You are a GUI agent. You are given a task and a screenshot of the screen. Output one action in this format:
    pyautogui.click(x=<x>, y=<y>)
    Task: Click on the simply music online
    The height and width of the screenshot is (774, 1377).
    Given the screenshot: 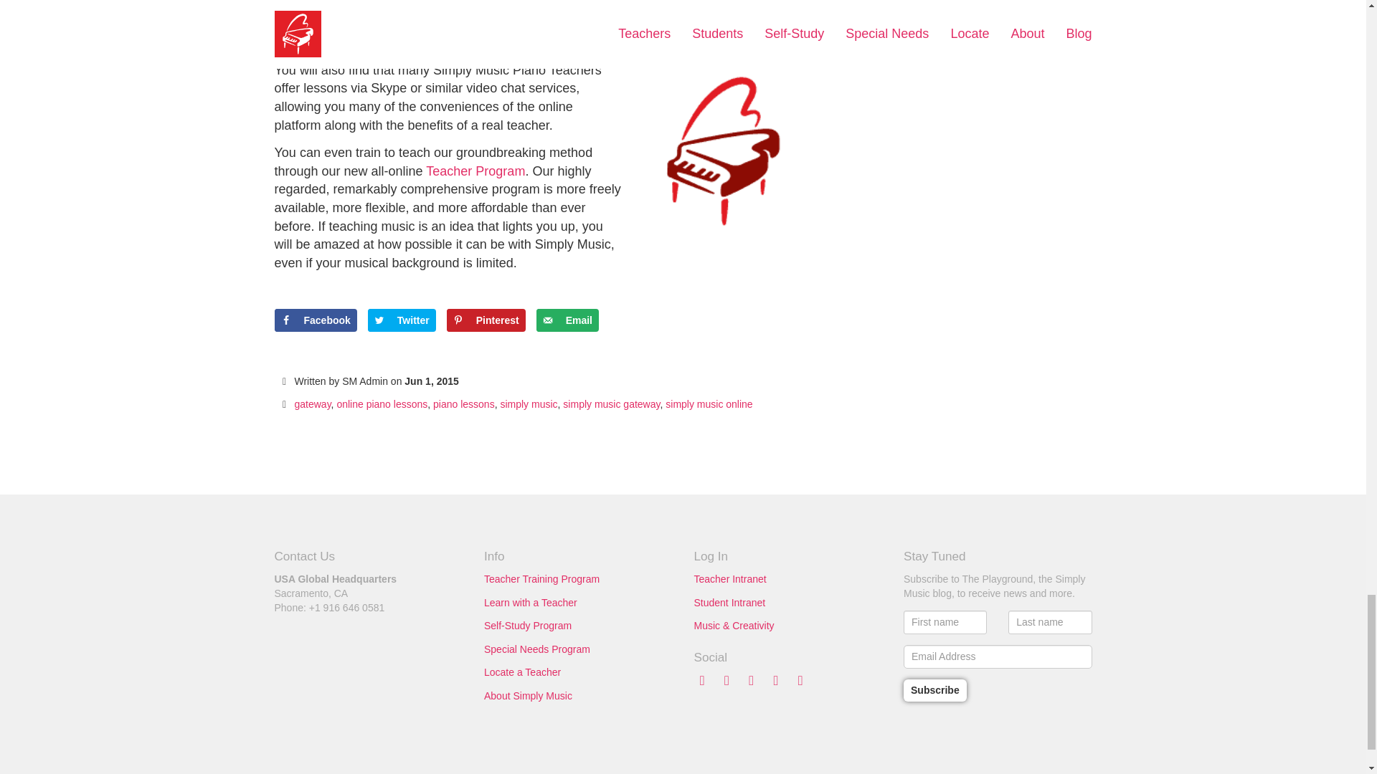 What is the action you would take?
    pyautogui.click(x=709, y=404)
    